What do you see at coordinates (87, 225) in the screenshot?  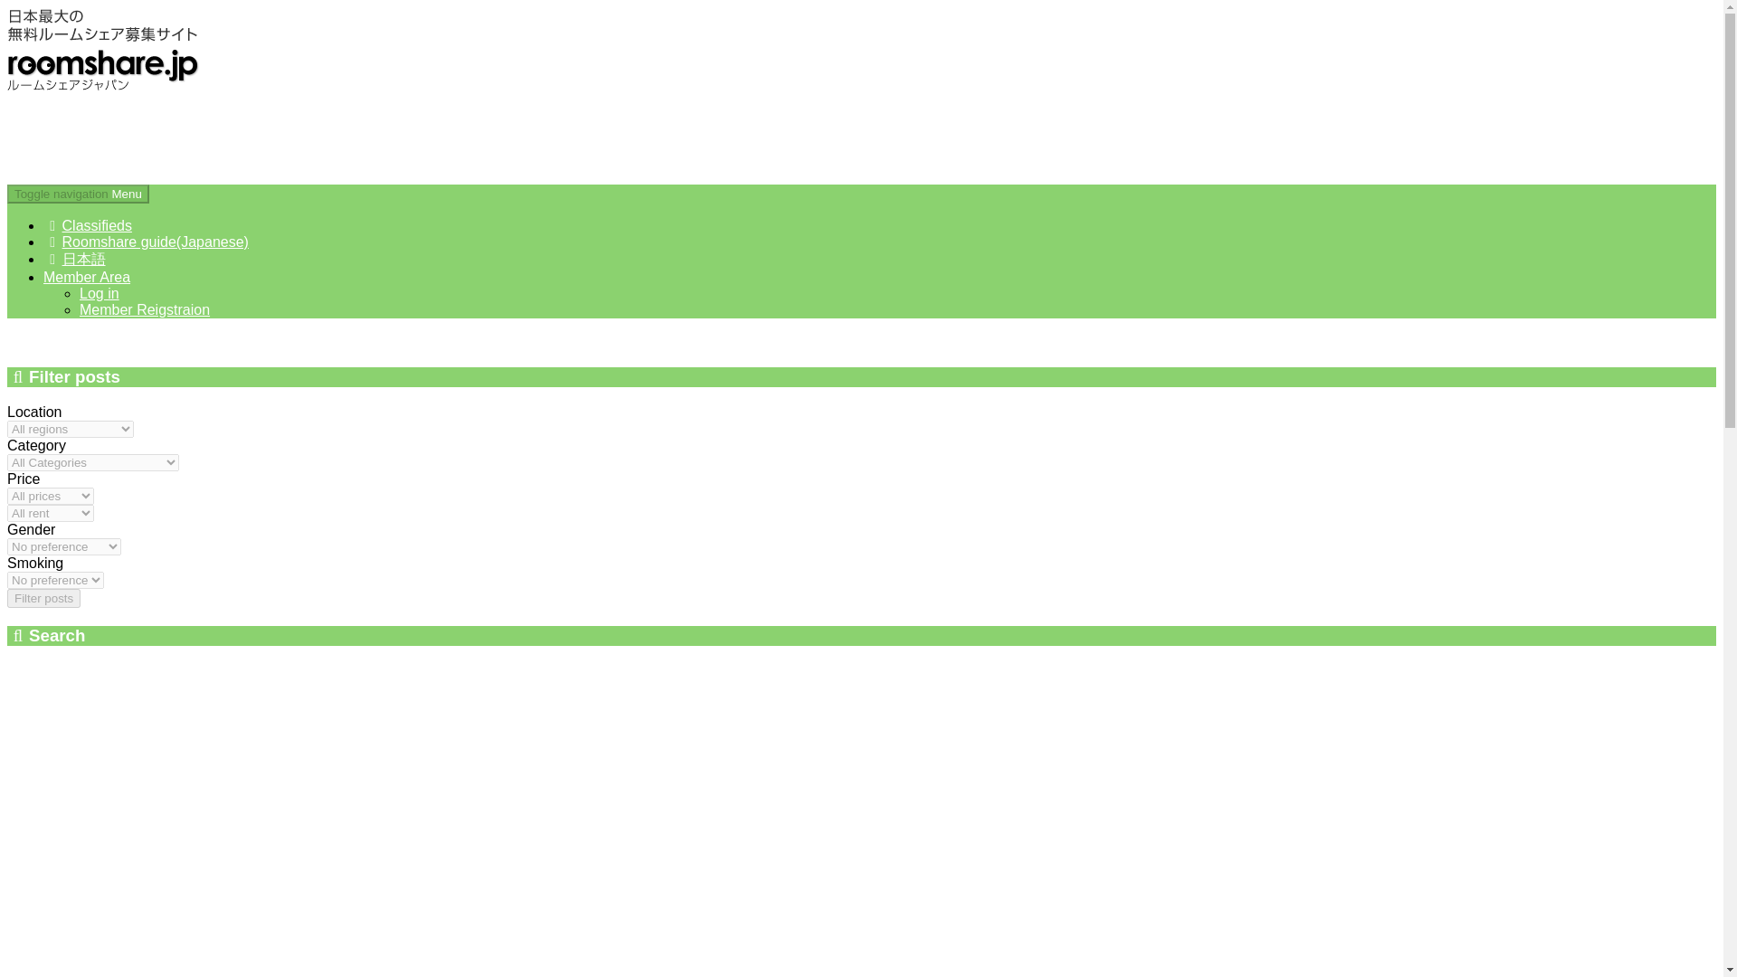 I see `Classifieds` at bounding box center [87, 225].